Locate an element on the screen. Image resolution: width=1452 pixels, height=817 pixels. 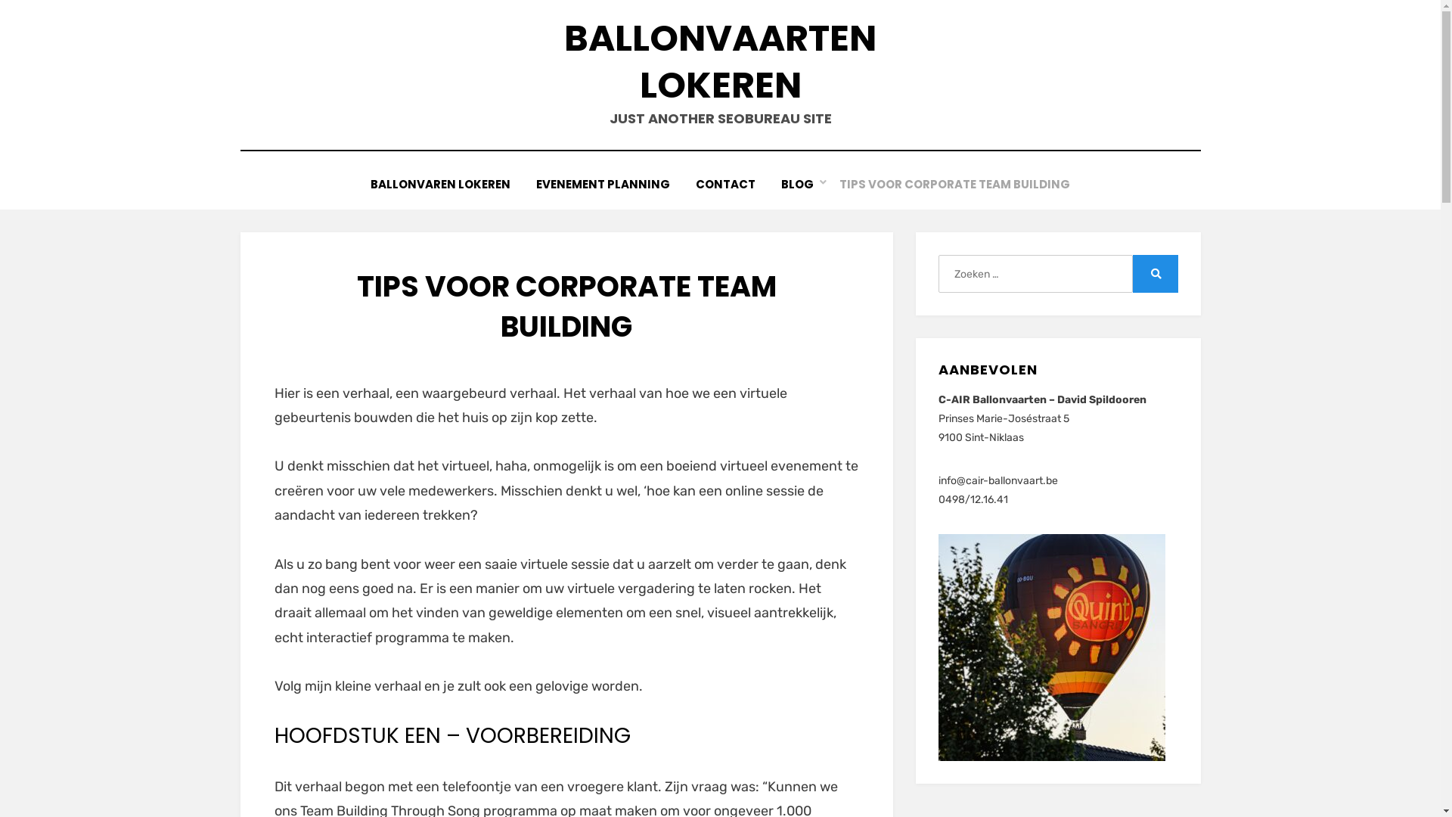
EVENEMENT PLANNING is located at coordinates (603, 185).